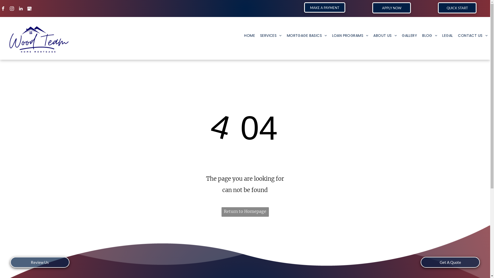  I want to click on Get A Quote, so click(450, 262).